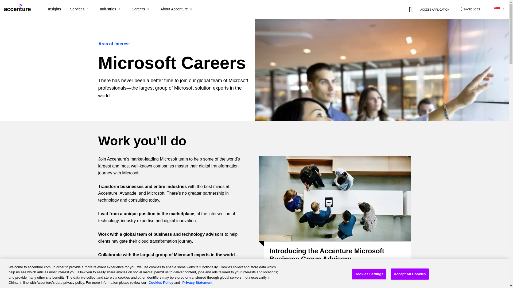 The height and width of the screenshot is (288, 513). I want to click on Services, so click(80, 9).